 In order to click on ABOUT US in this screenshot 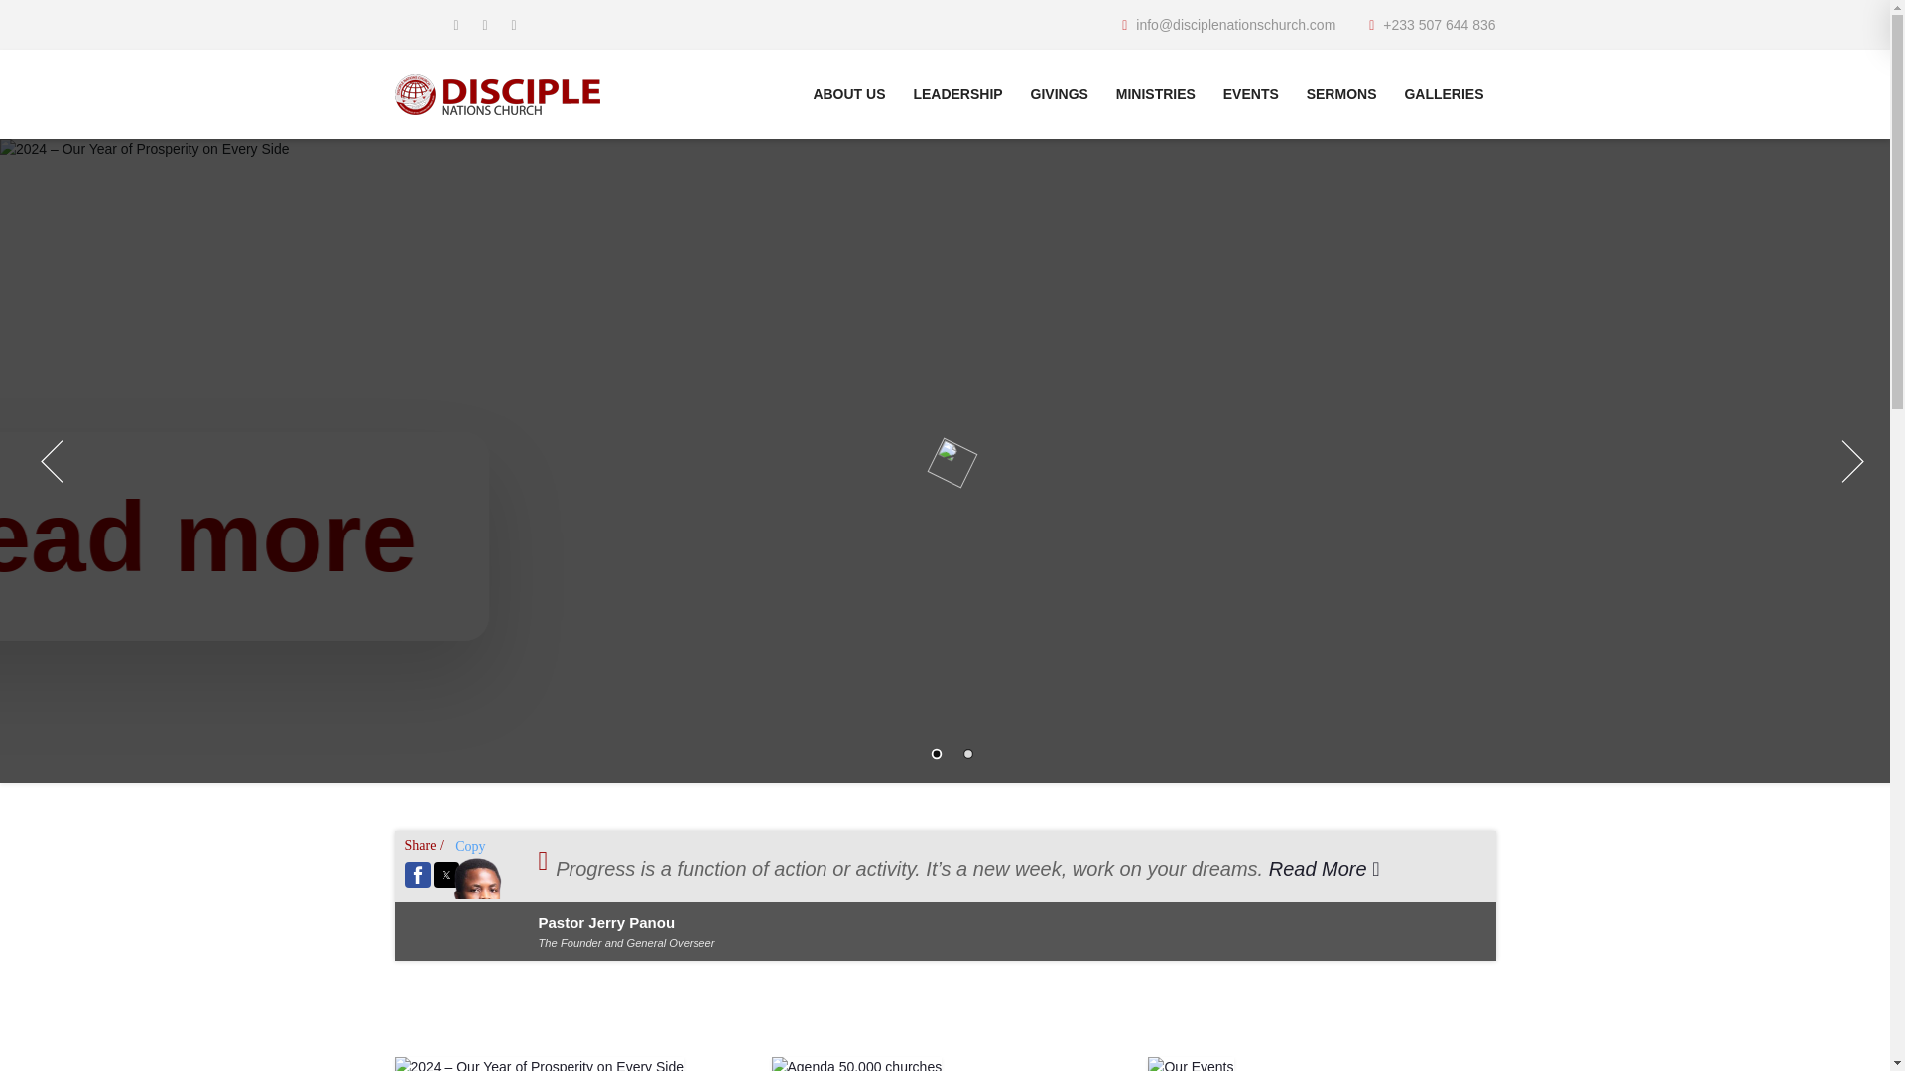, I will do `click(848, 94)`.